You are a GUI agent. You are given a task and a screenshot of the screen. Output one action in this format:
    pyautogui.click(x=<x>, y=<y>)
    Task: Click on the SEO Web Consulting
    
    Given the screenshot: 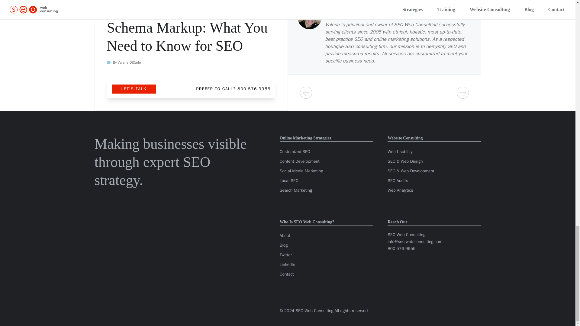 What is the action you would take?
    pyautogui.click(x=416, y=25)
    